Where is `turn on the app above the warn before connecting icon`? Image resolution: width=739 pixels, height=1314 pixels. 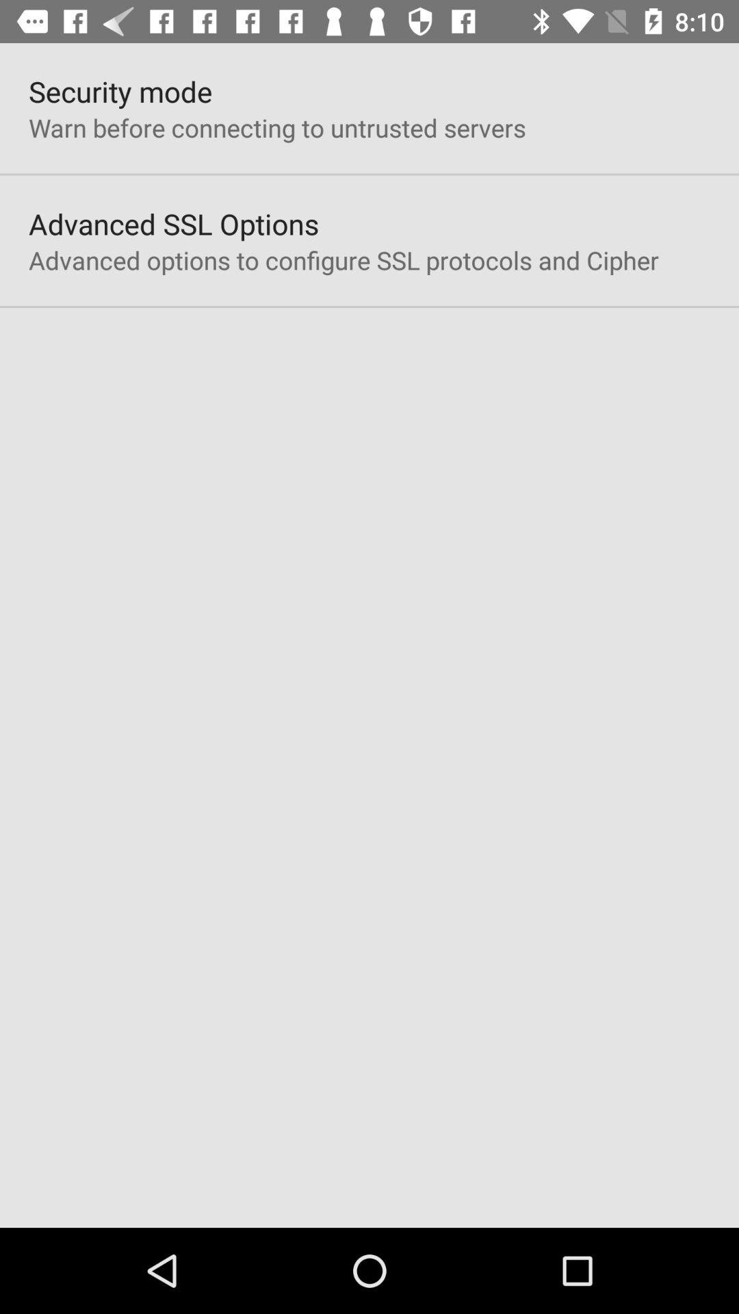 turn on the app above the warn before connecting icon is located at coordinates (120, 92).